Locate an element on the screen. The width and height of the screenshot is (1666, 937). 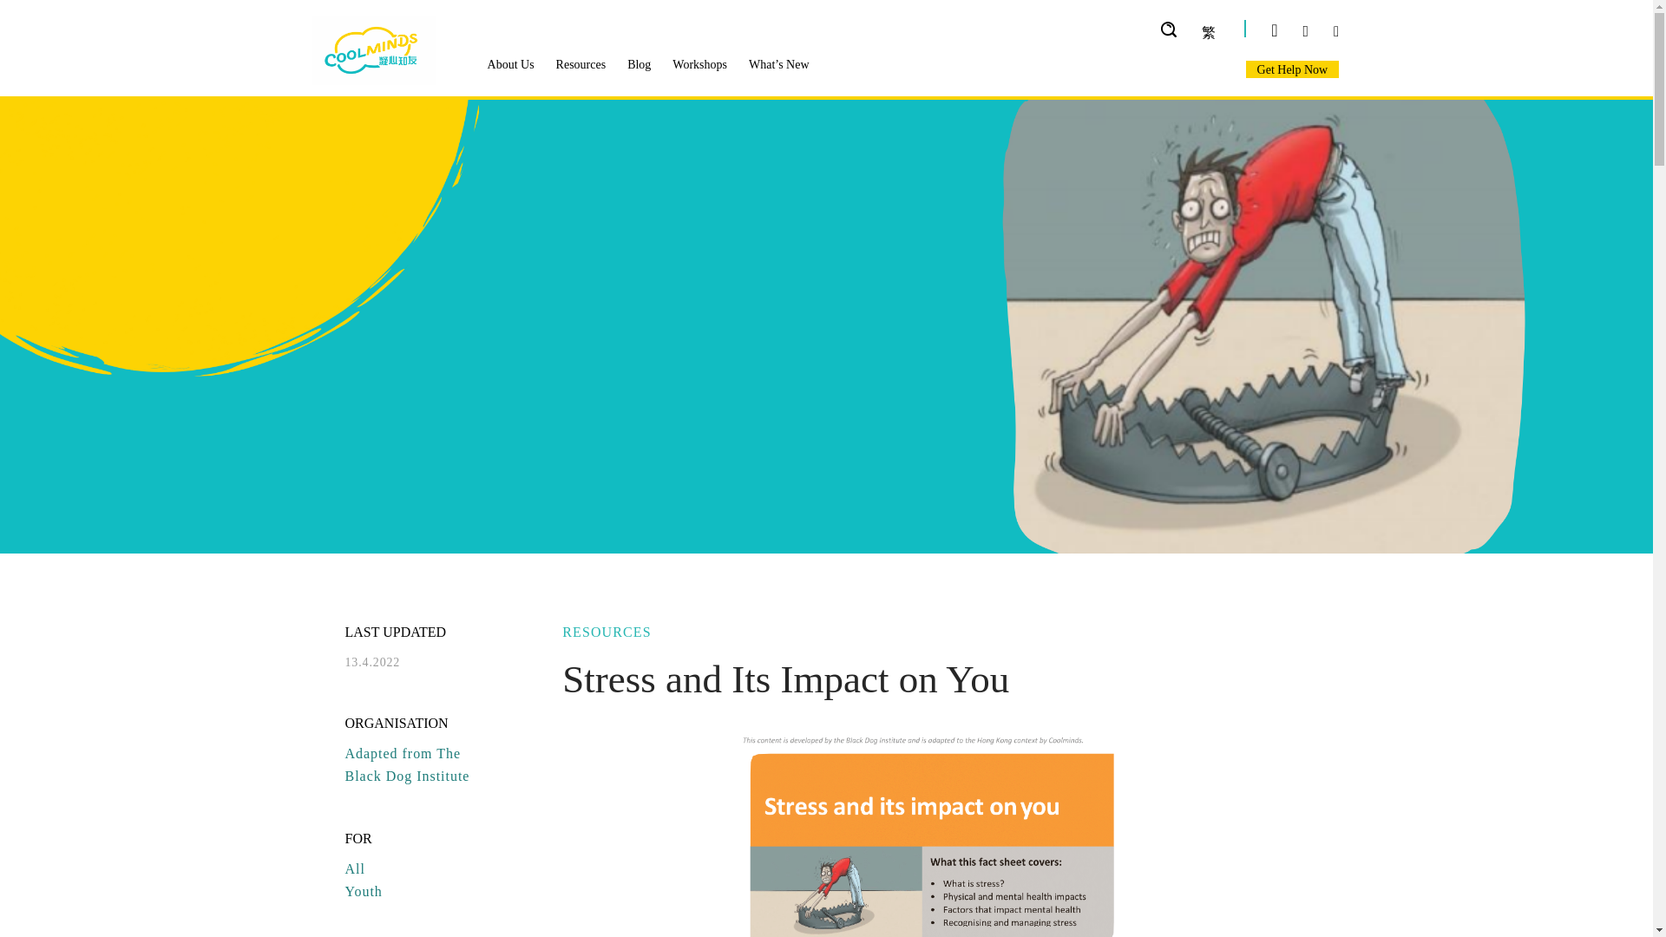
Blog is located at coordinates (639, 64).